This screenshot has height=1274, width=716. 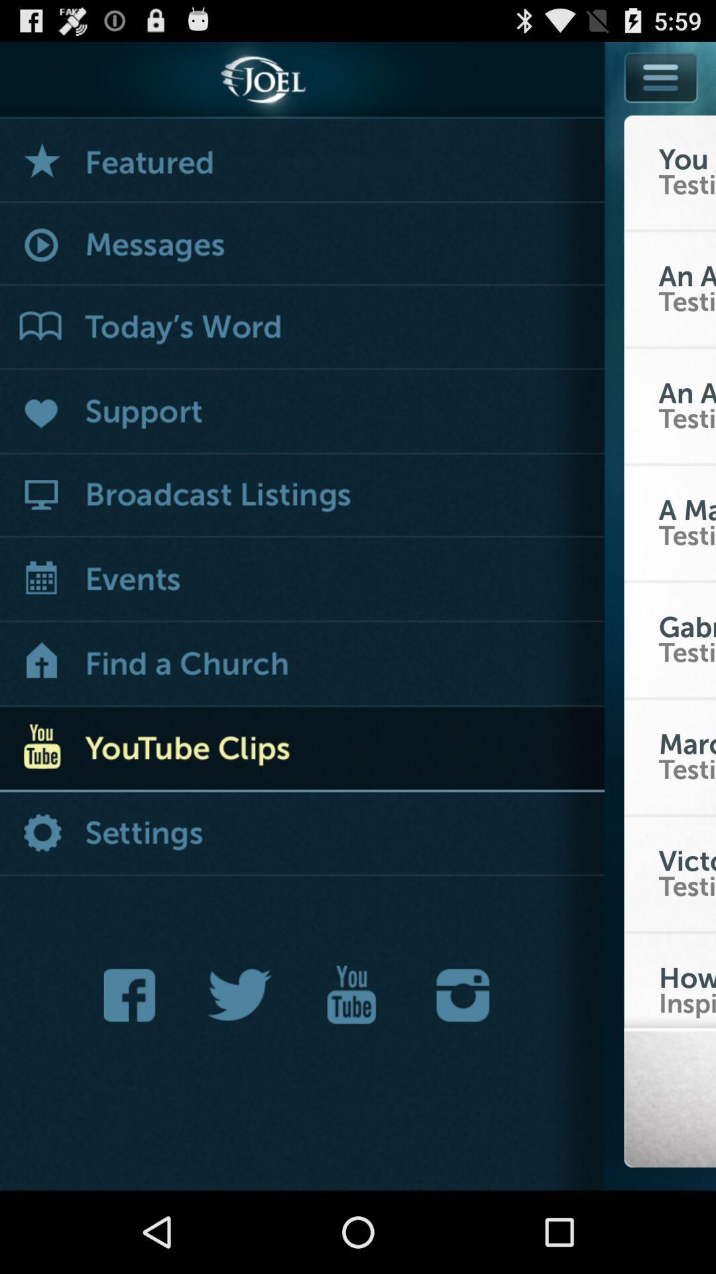 I want to click on go to youtube page, so click(x=351, y=995).